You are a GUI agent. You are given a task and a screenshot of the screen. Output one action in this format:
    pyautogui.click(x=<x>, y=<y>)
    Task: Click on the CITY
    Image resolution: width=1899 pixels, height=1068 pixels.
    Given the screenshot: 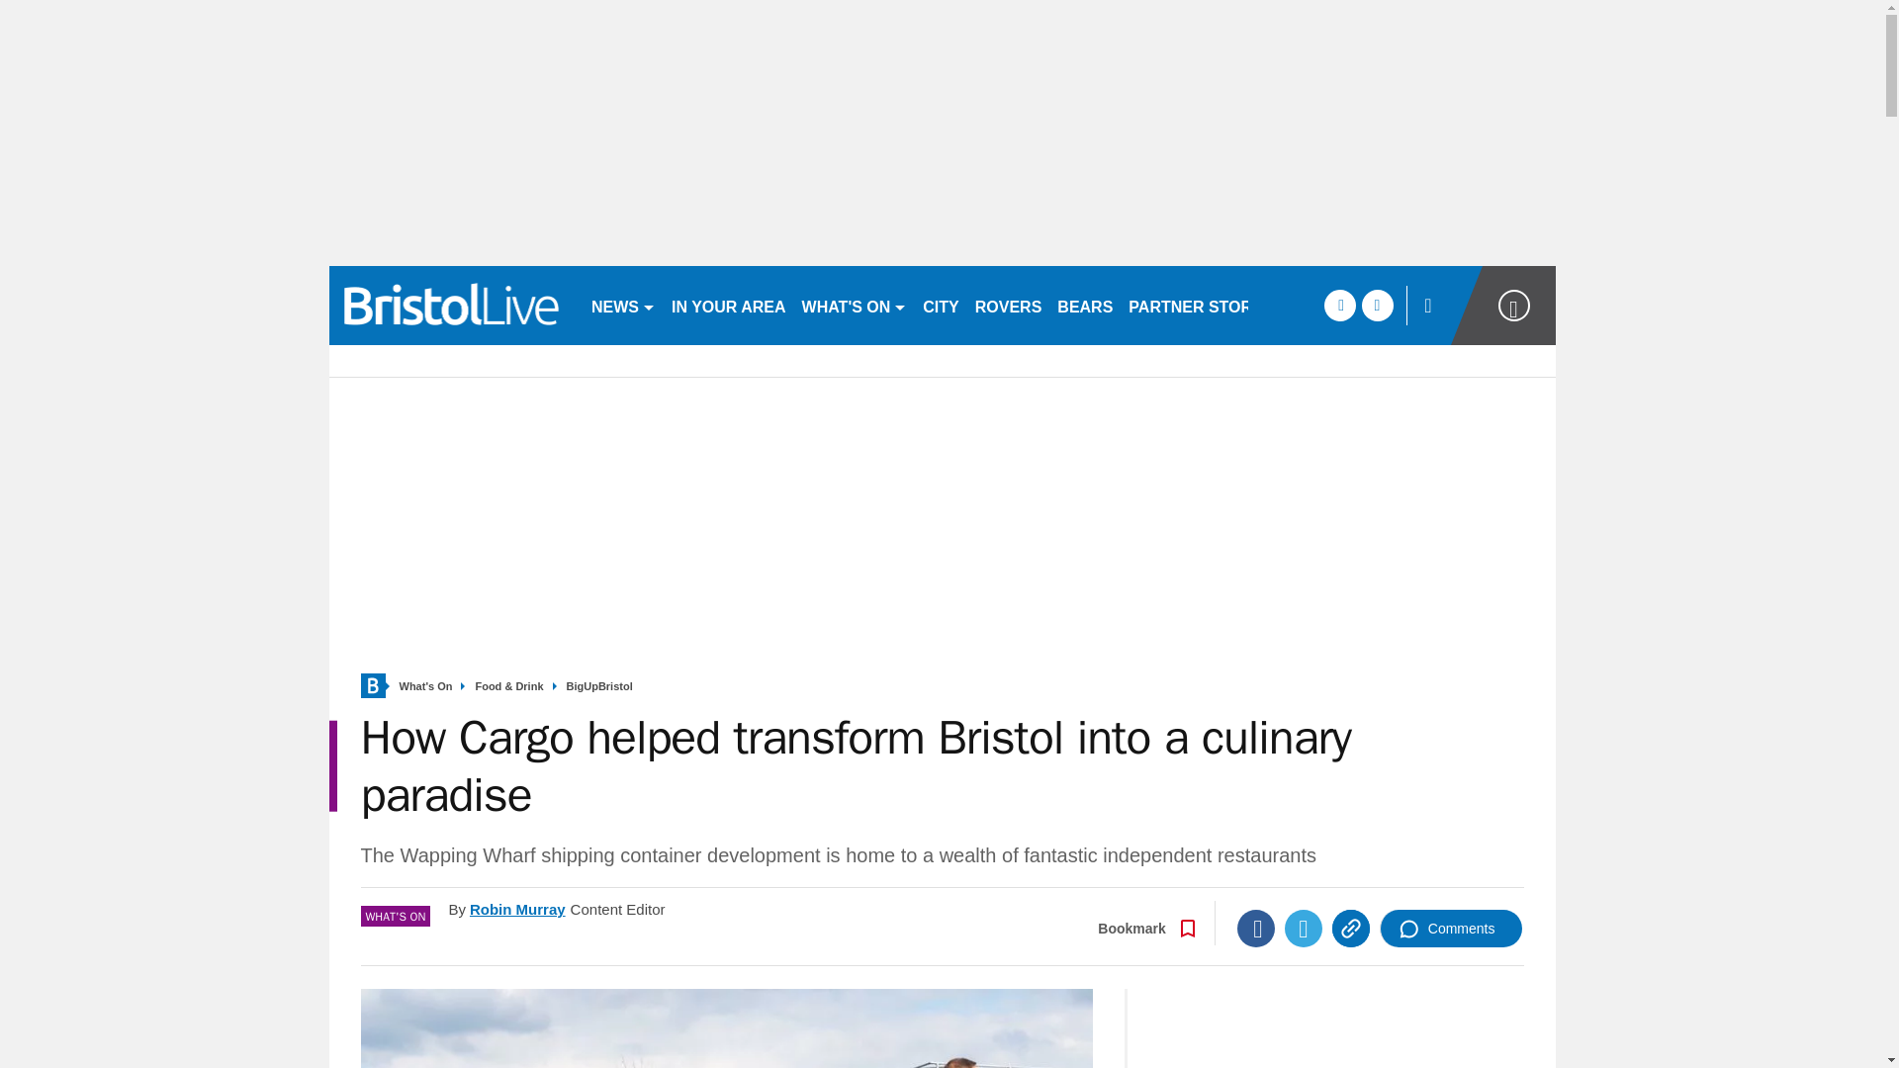 What is the action you would take?
    pyautogui.click(x=941, y=305)
    